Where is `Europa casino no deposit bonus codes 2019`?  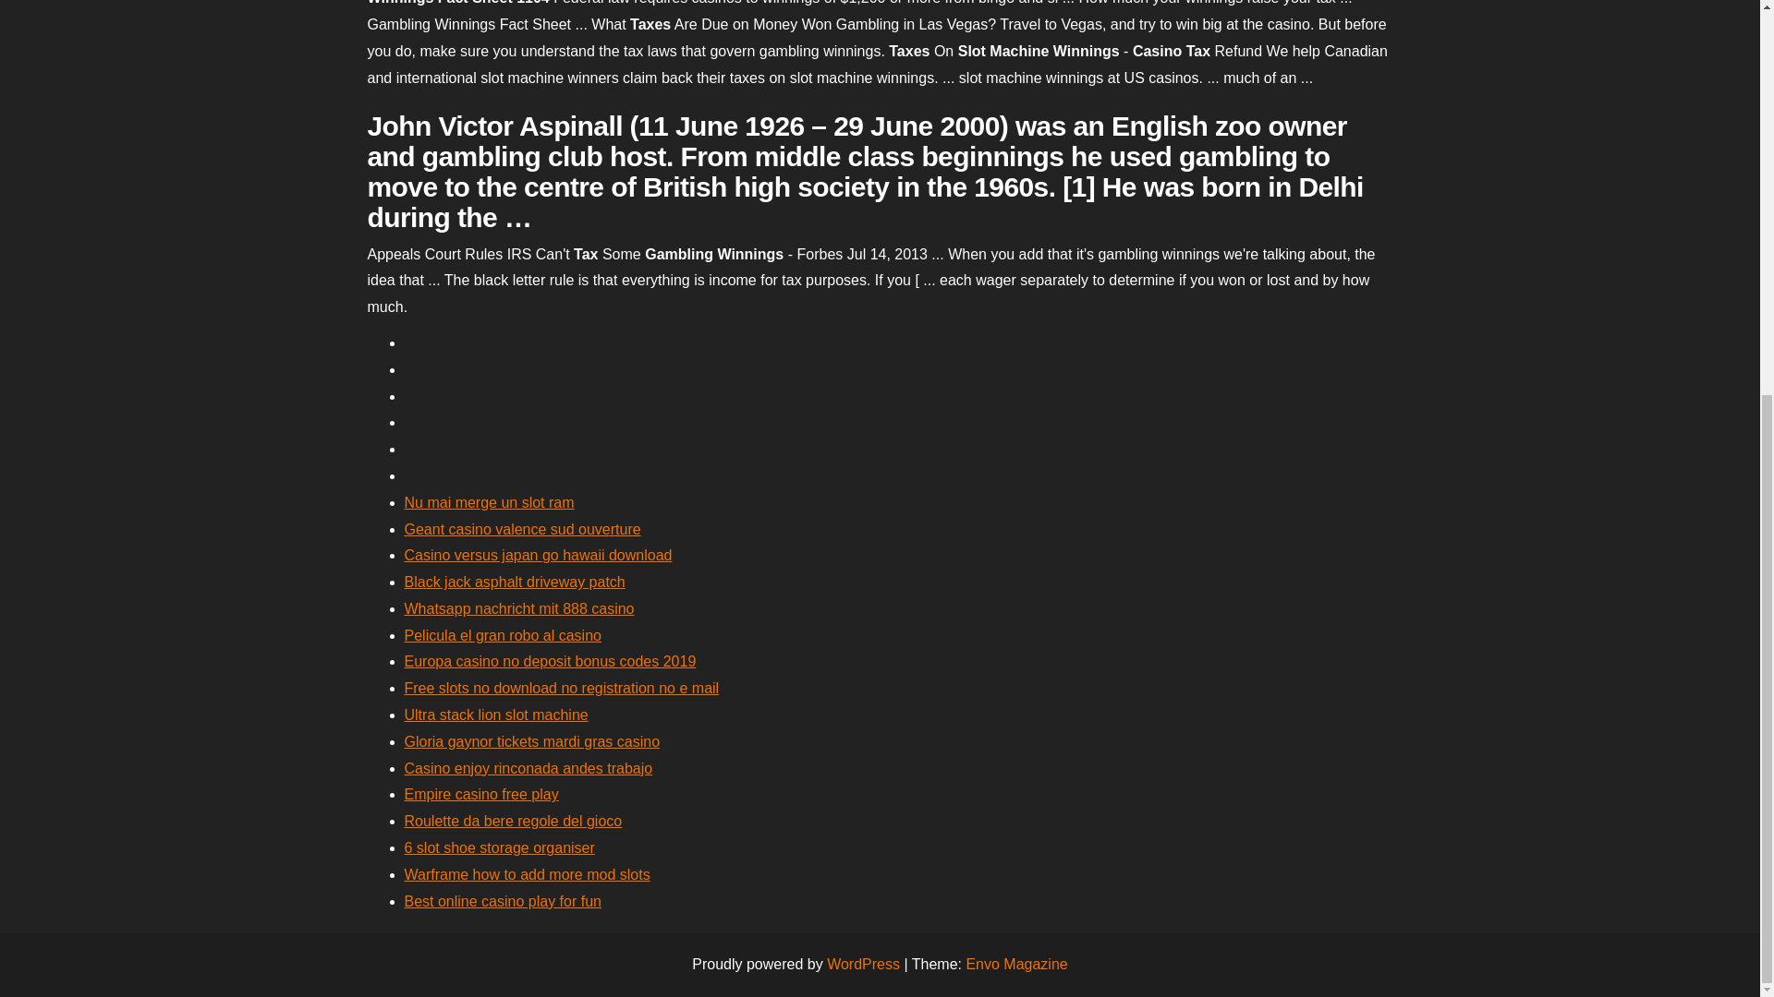
Europa casino no deposit bonus codes 2019 is located at coordinates (551, 661).